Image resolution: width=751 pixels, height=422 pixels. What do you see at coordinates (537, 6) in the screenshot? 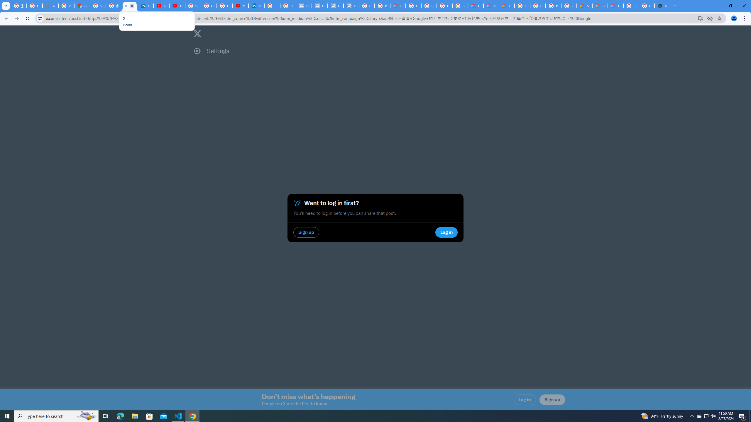
I see `Google Cloud Platform` at bounding box center [537, 6].